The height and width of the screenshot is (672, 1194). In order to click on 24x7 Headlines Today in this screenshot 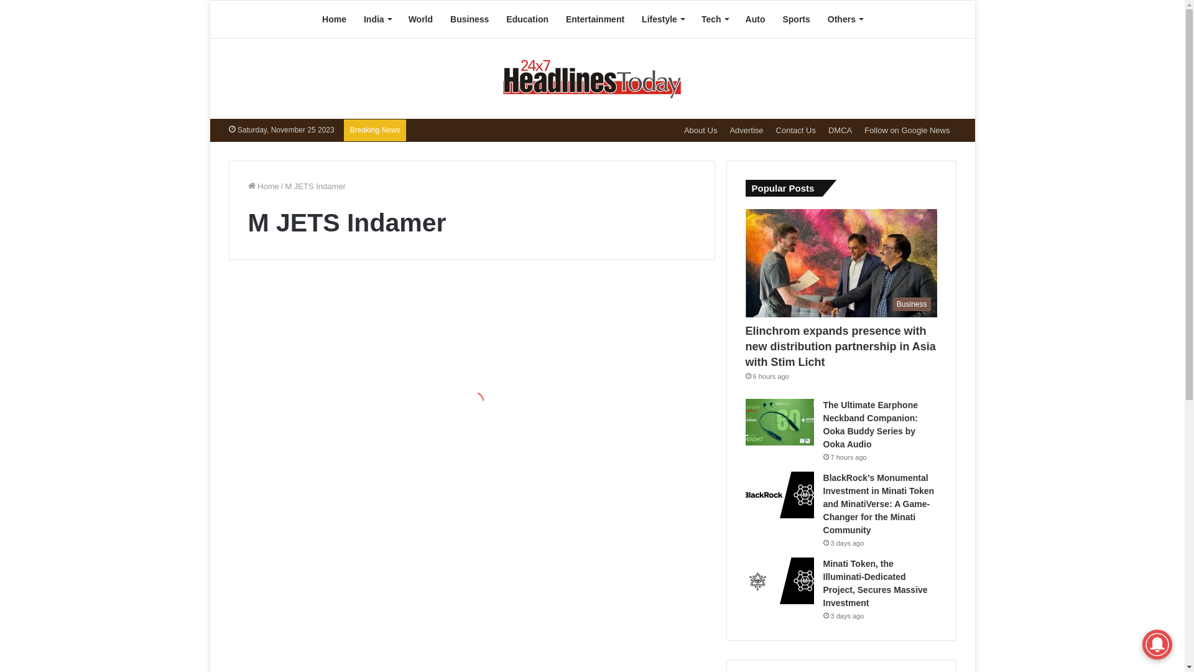, I will do `click(592, 78)`.